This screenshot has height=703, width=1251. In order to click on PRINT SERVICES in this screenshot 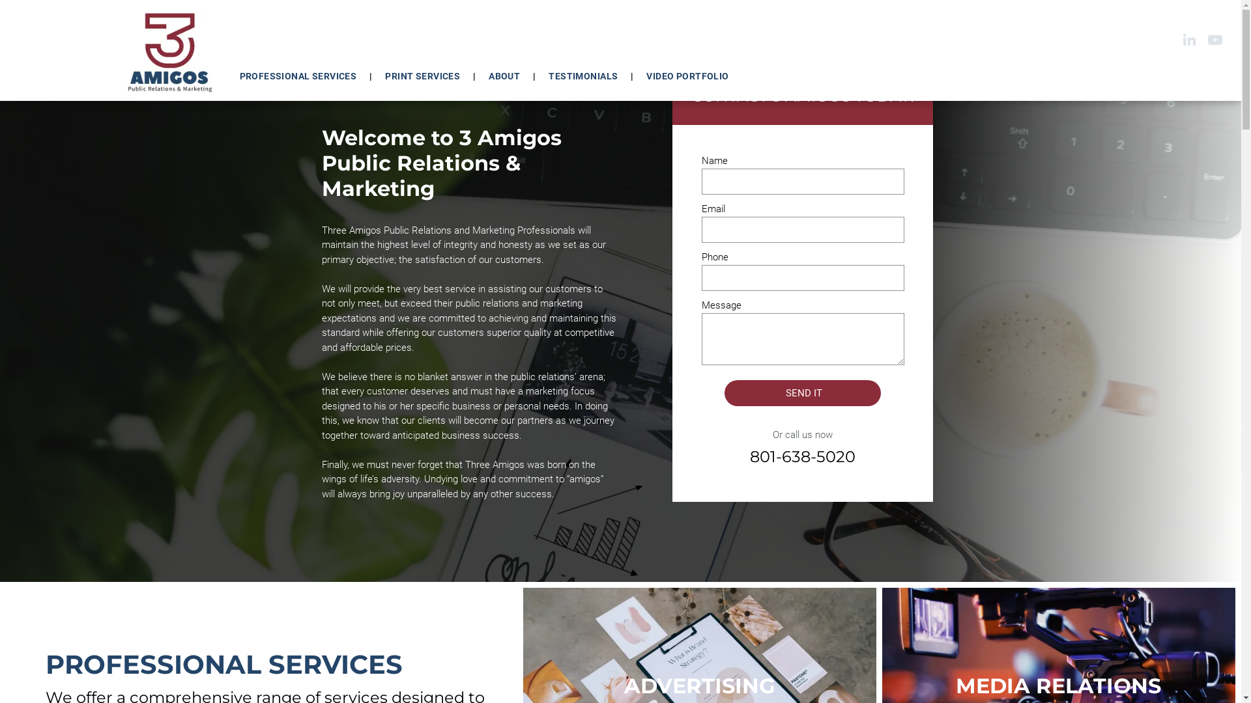, I will do `click(422, 76)`.